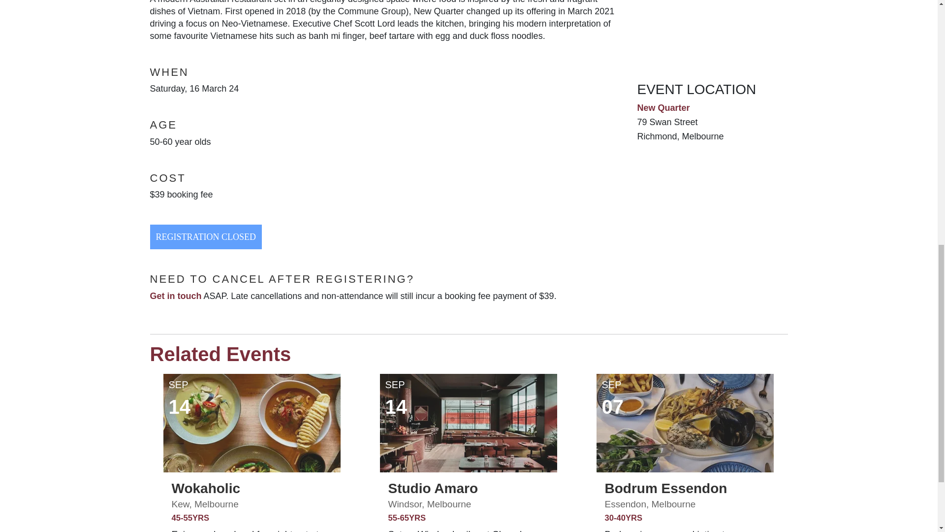 Image resolution: width=945 pixels, height=532 pixels. I want to click on Studio Amaro, so click(433, 488).